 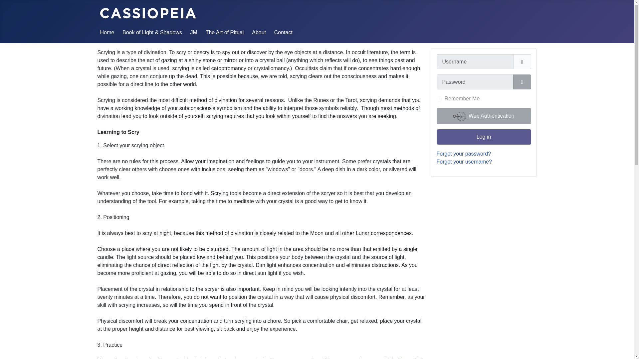 What do you see at coordinates (107, 32) in the screenshot?
I see `Home` at bounding box center [107, 32].